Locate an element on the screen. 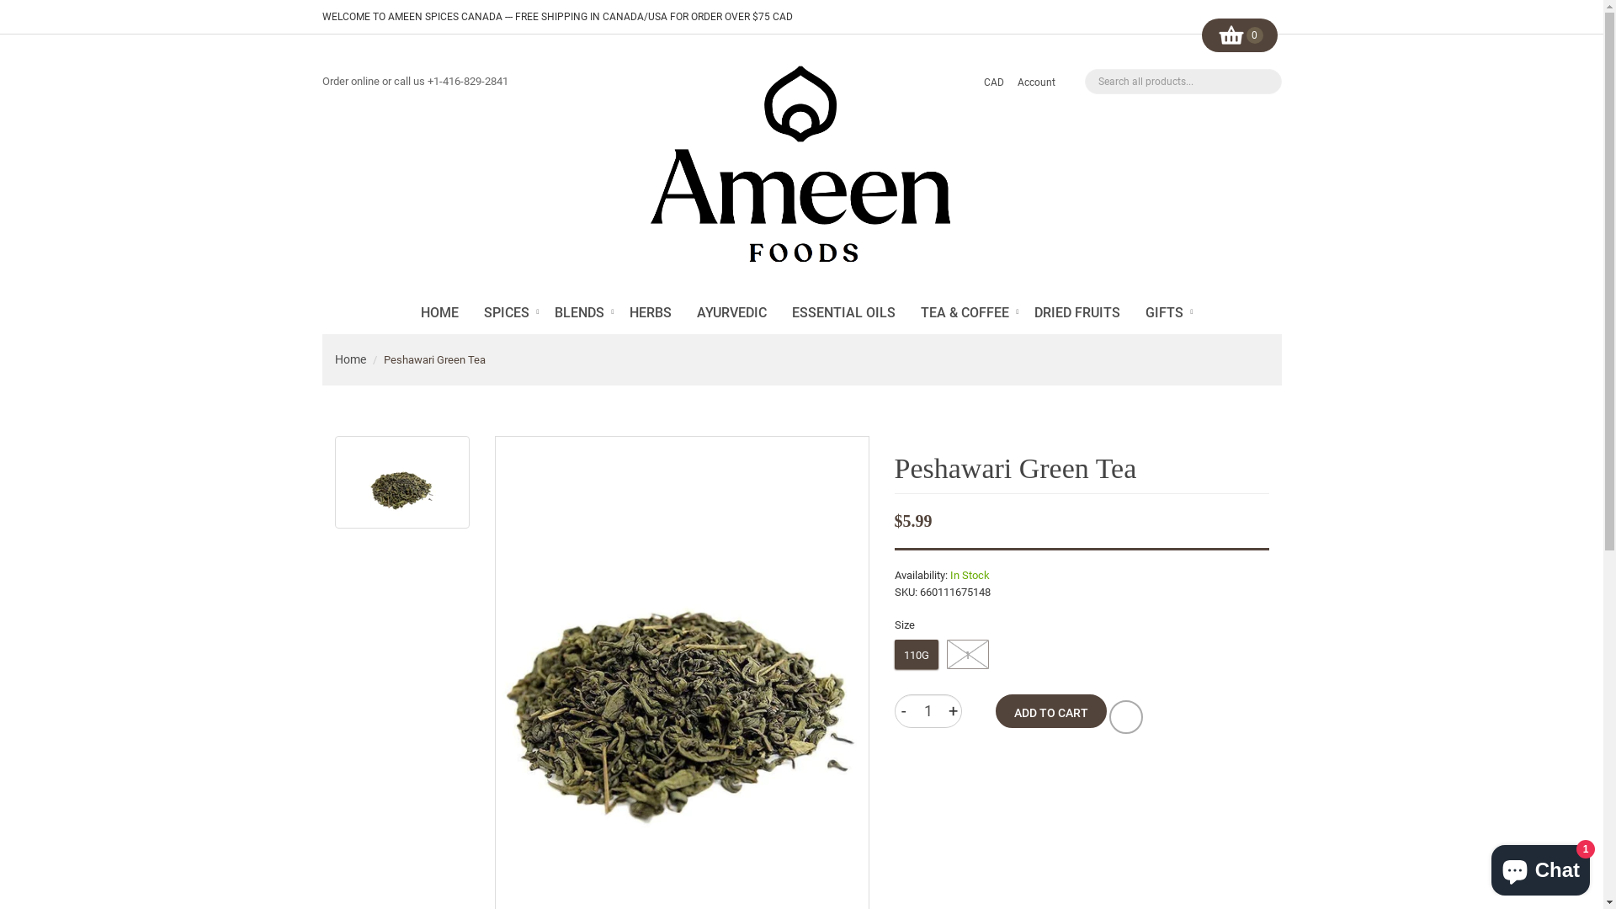 Image resolution: width=1616 pixels, height=909 pixels. SPICES is located at coordinates (507, 313).